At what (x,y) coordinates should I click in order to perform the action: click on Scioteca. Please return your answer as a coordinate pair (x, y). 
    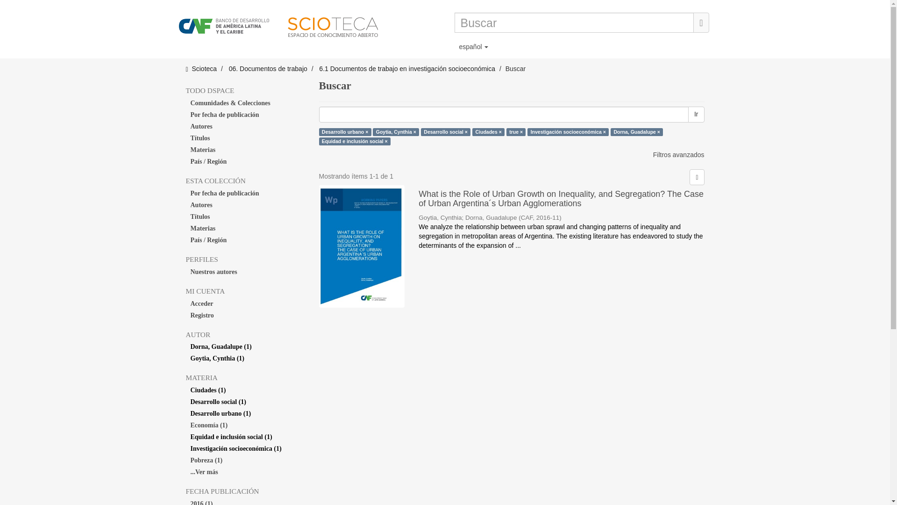
    Looking at the image, I should click on (204, 69).